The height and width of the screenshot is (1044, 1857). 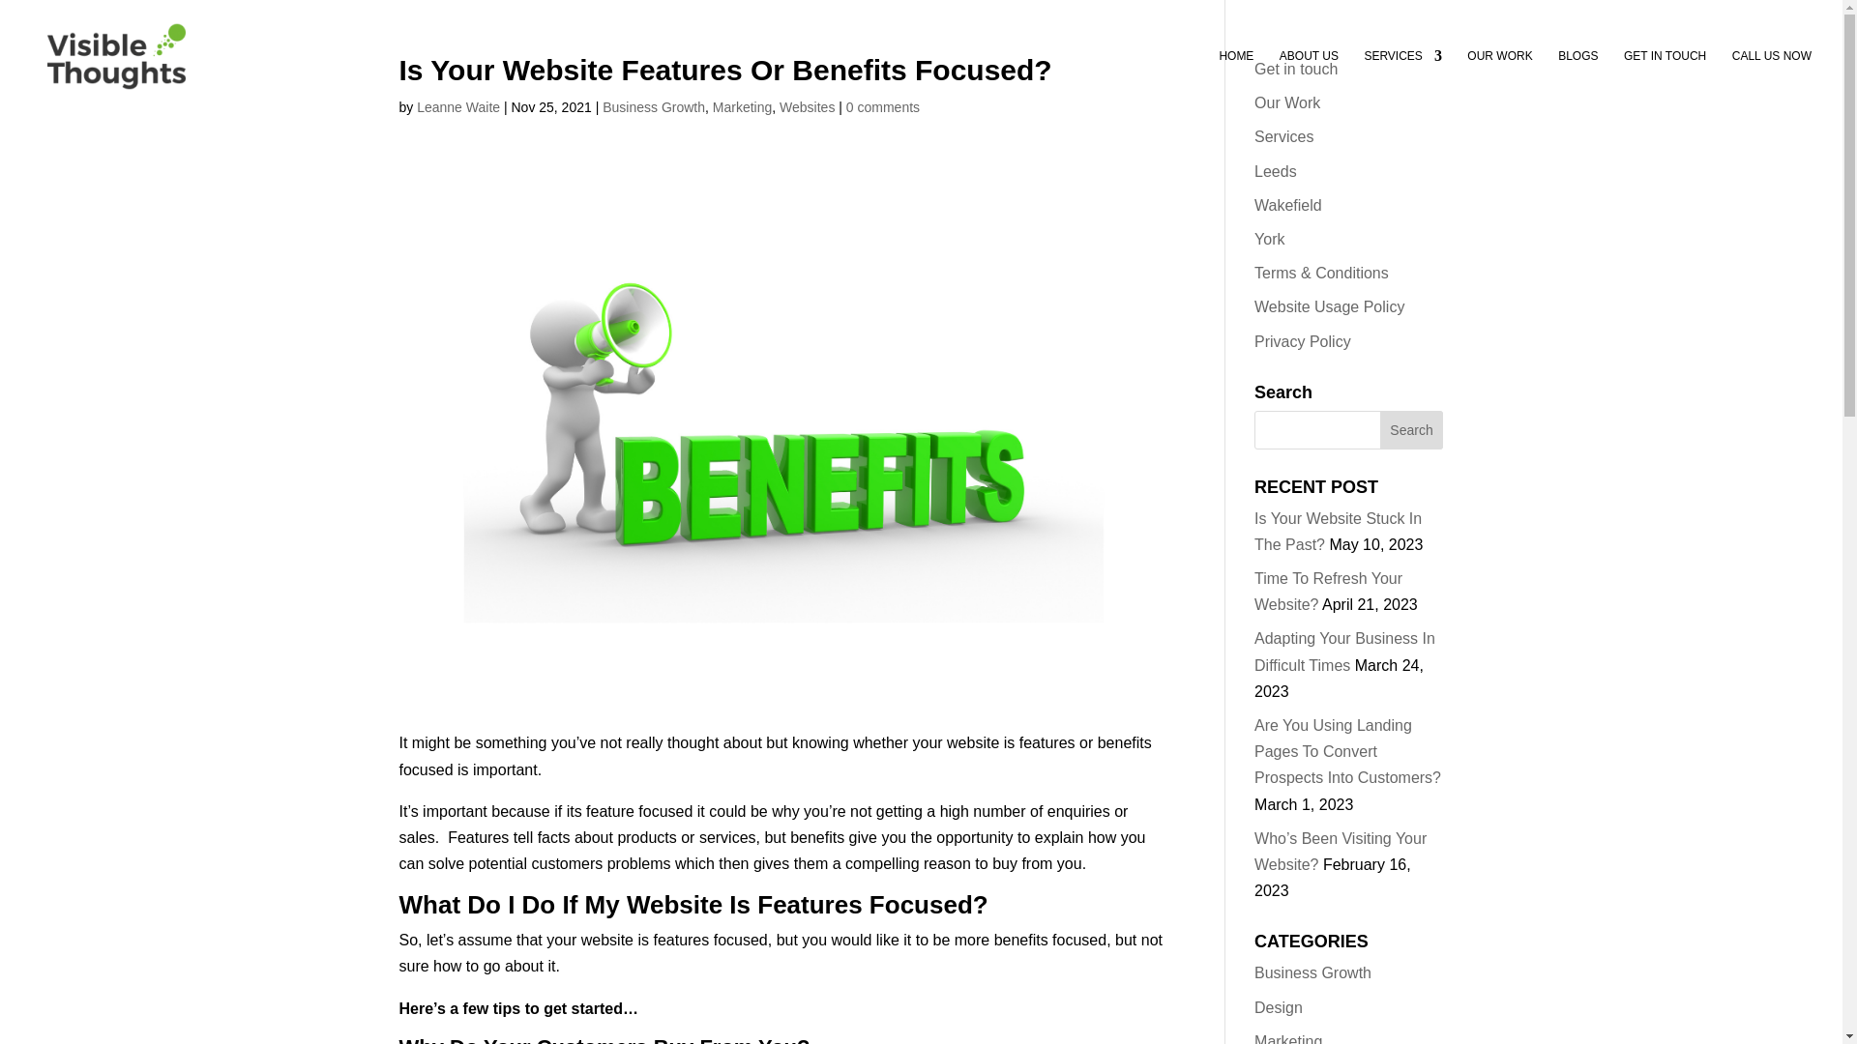 What do you see at coordinates (1328, 591) in the screenshot?
I see `Time To Refresh Your Website?` at bounding box center [1328, 591].